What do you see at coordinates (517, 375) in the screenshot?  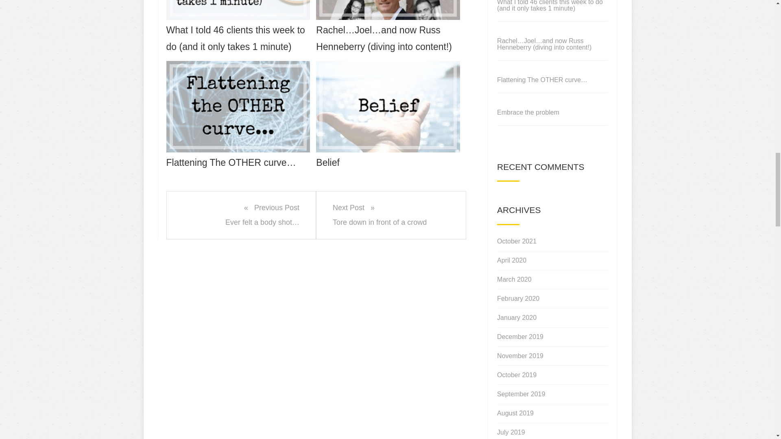 I see `October 2019` at bounding box center [517, 375].